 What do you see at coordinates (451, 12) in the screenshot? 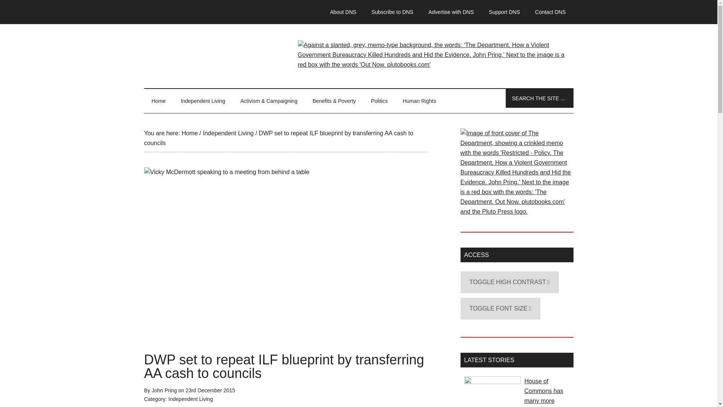
I see `Advertise with DNS` at bounding box center [451, 12].